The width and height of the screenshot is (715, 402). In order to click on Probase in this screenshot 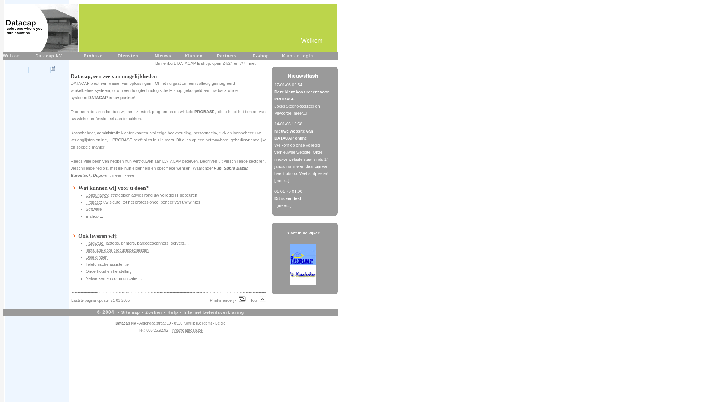, I will do `click(93, 202)`.